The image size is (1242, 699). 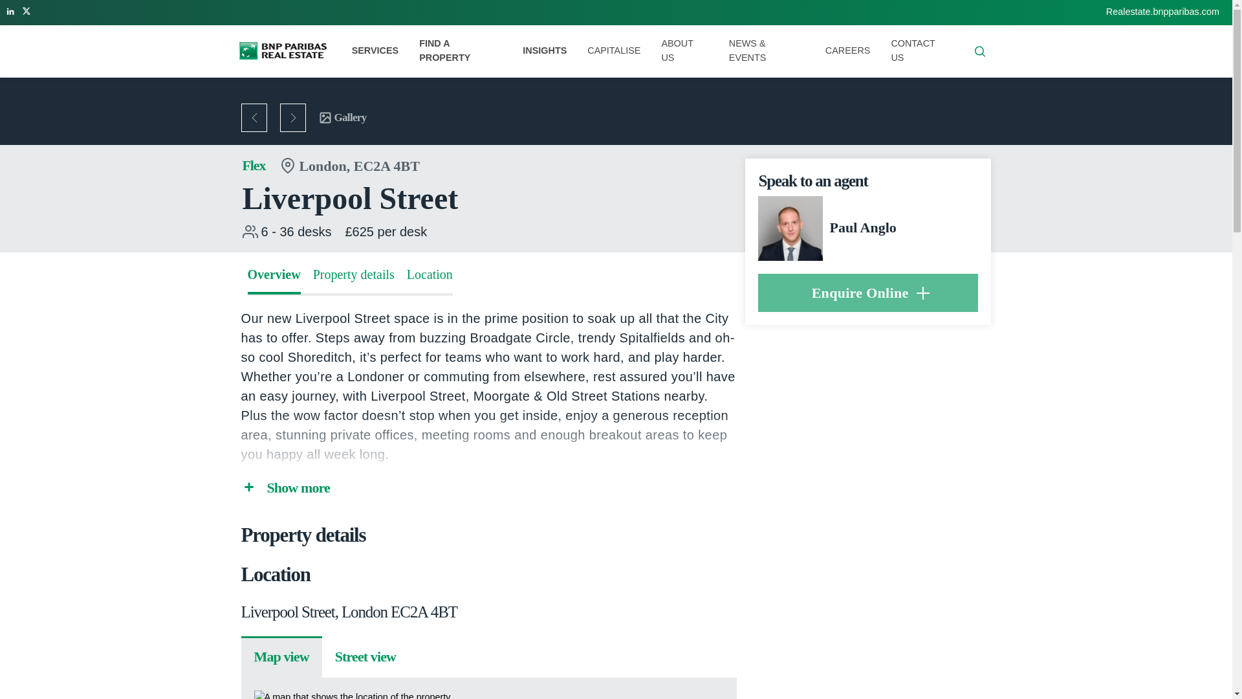 I want to click on Twitter, so click(x=27, y=10).